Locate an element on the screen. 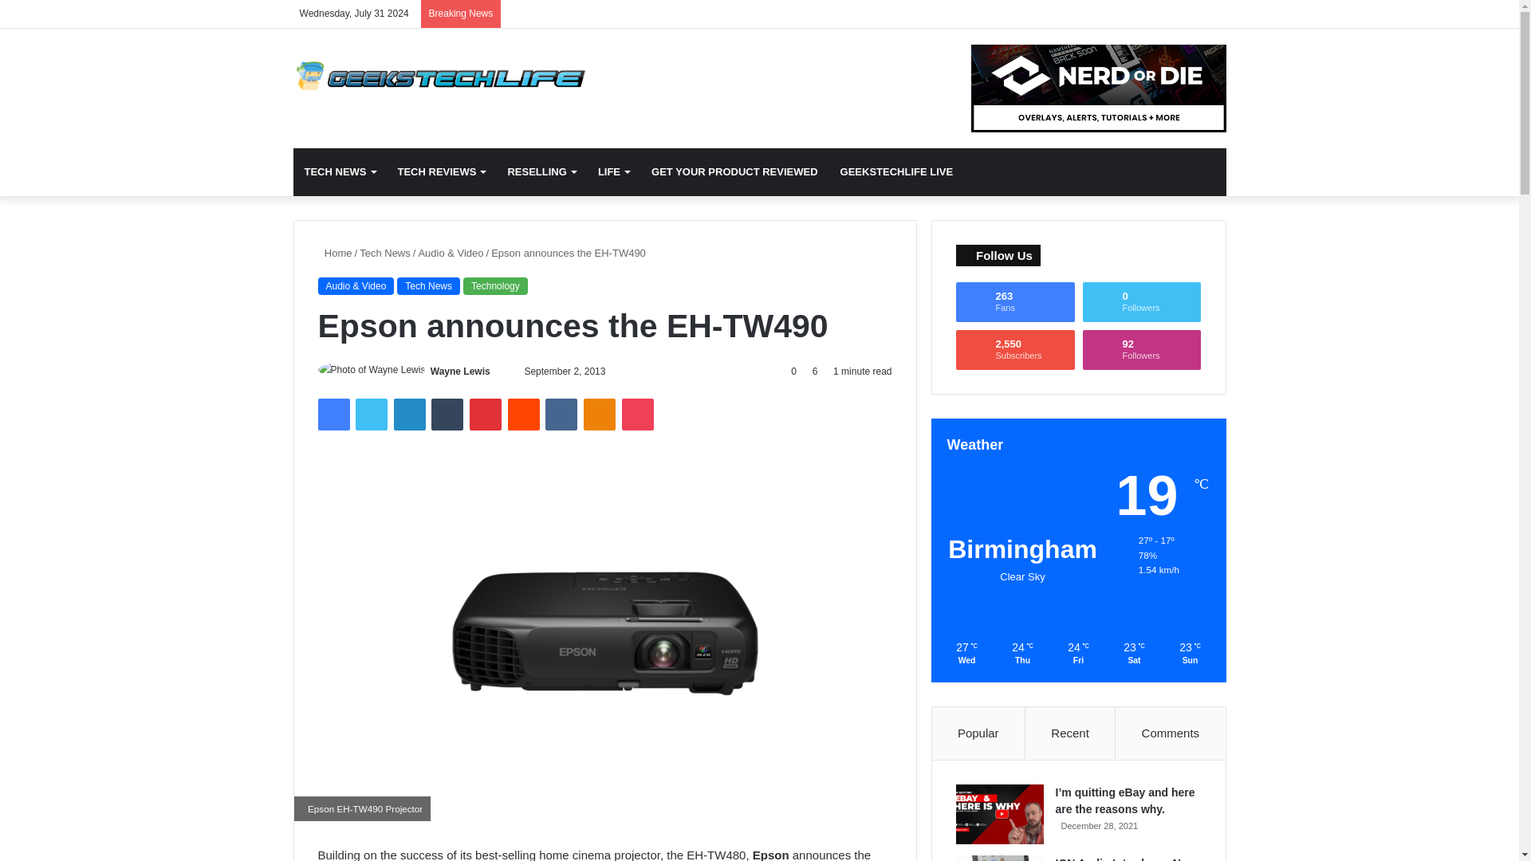  TECH NEWS is located at coordinates (340, 172).